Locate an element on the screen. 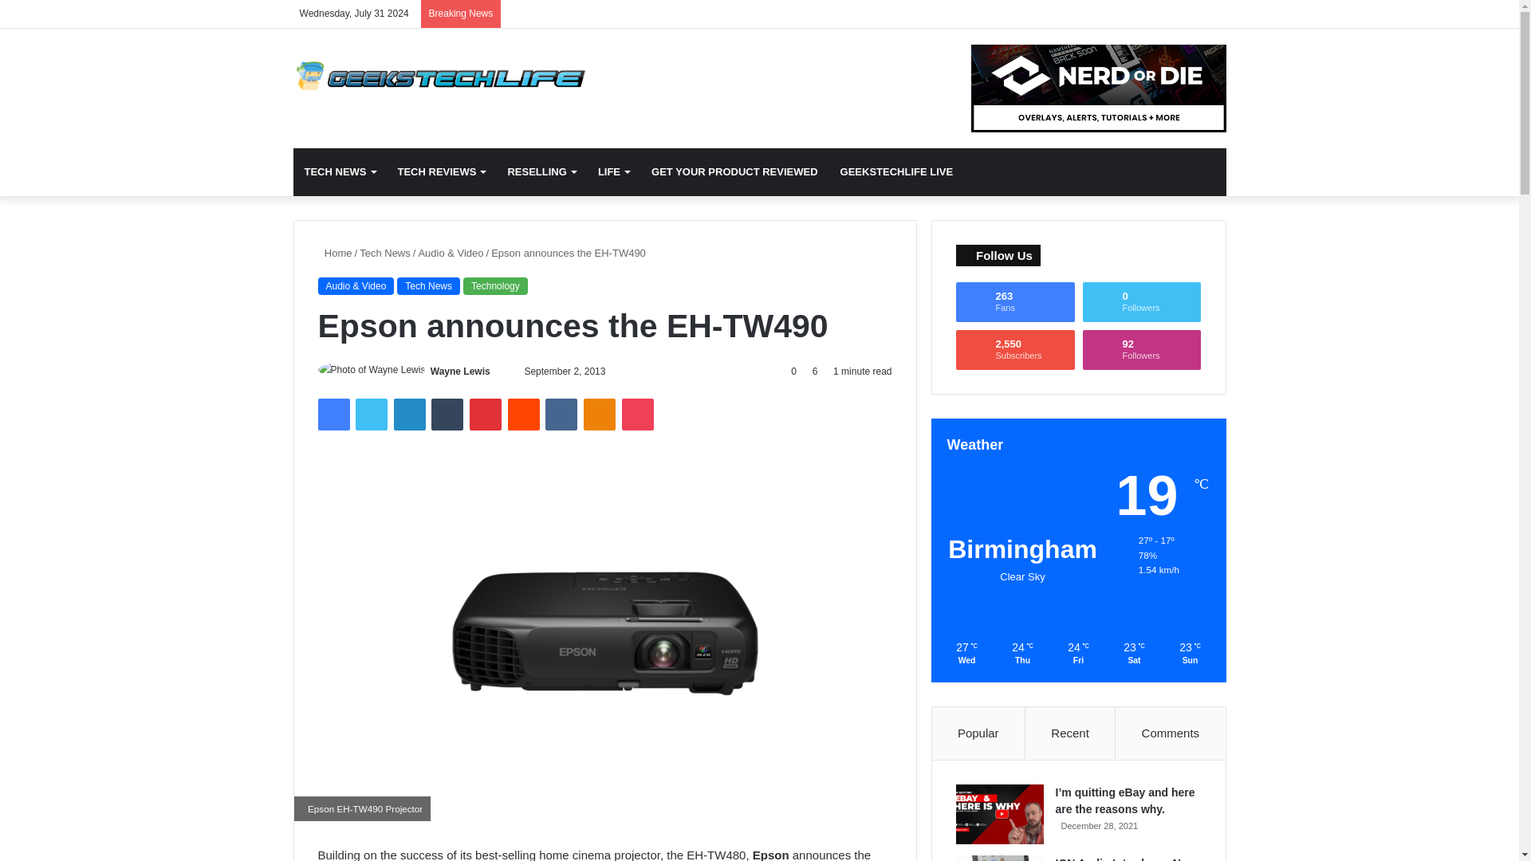  TECH NEWS is located at coordinates (340, 172).